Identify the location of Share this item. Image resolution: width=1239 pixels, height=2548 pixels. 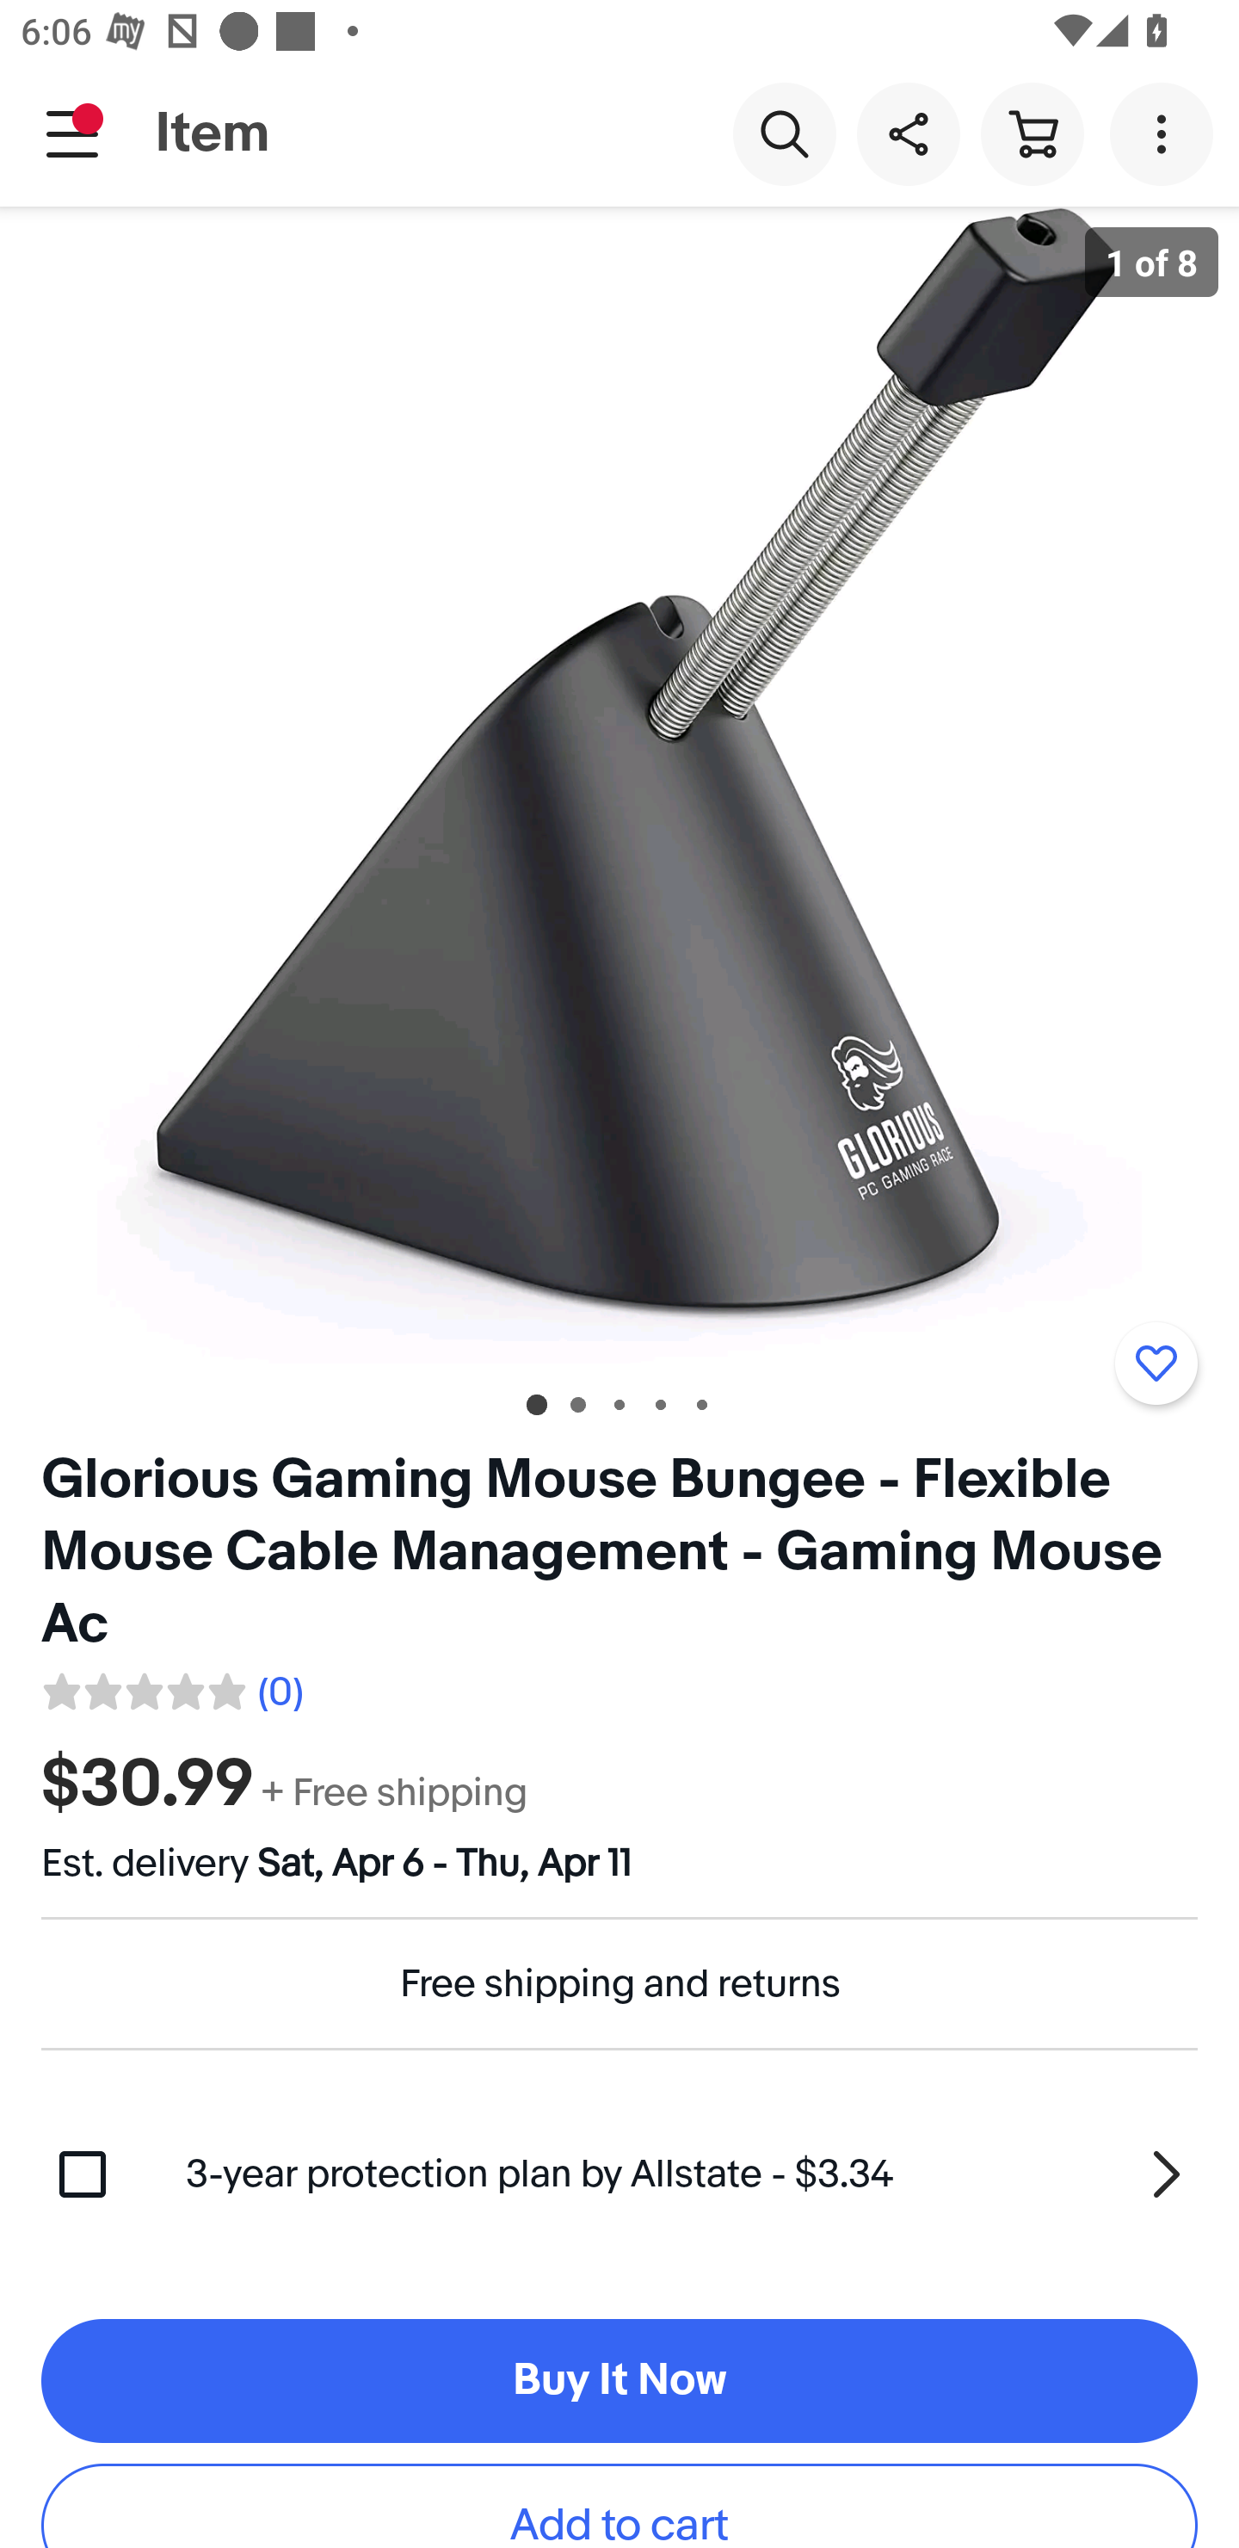
(908, 133).